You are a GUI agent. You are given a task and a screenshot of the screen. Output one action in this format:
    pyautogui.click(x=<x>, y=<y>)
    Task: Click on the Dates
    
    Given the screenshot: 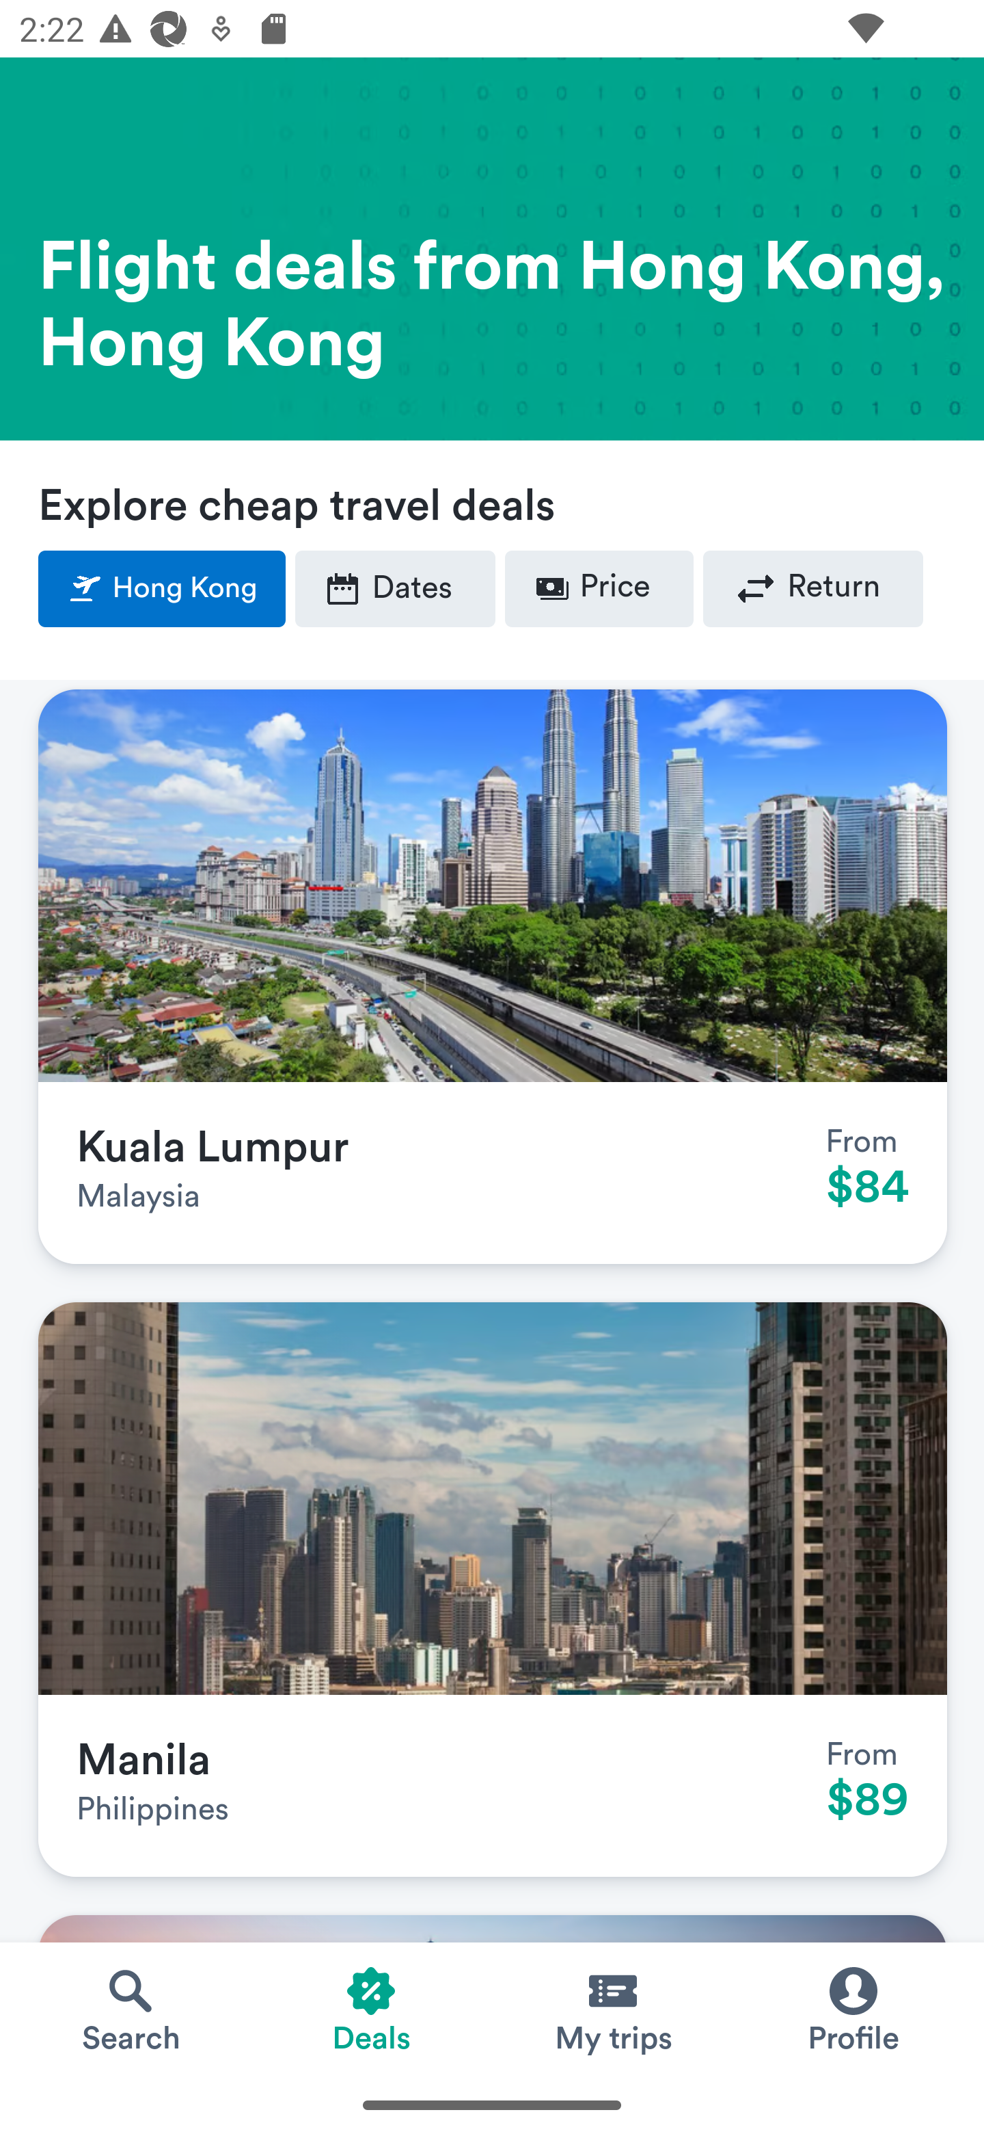 What is the action you would take?
    pyautogui.click(x=395, y=590)
    